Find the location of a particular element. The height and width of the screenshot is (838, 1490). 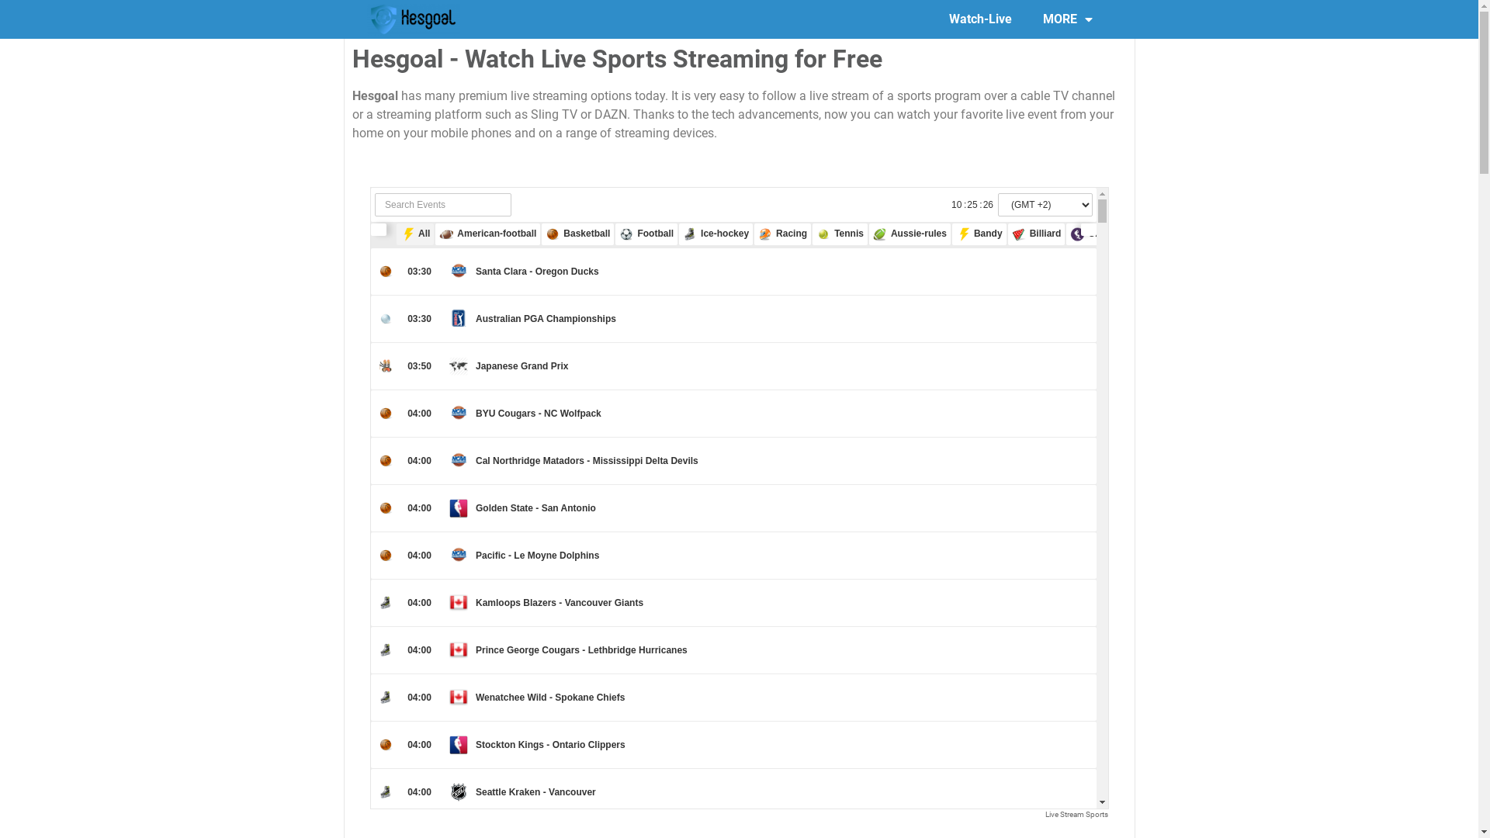

Watch-Live is located at coordinates (981, 19).